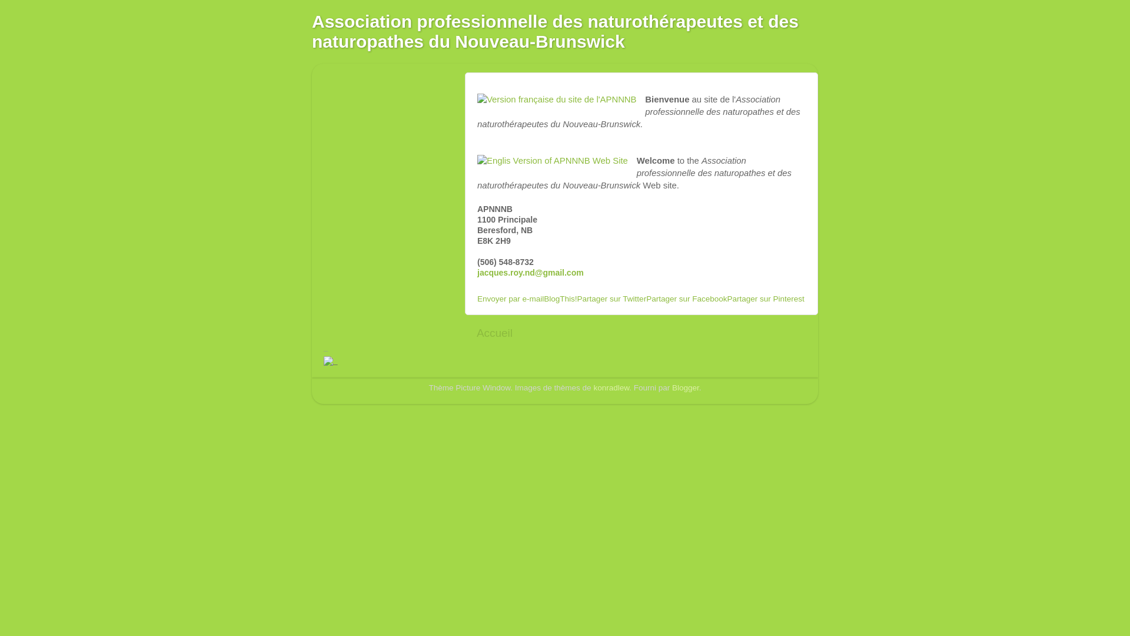 The width and height of the screenshot is (1130, 636). I want to click on Partager sur Pinterest, so click(765, 299).